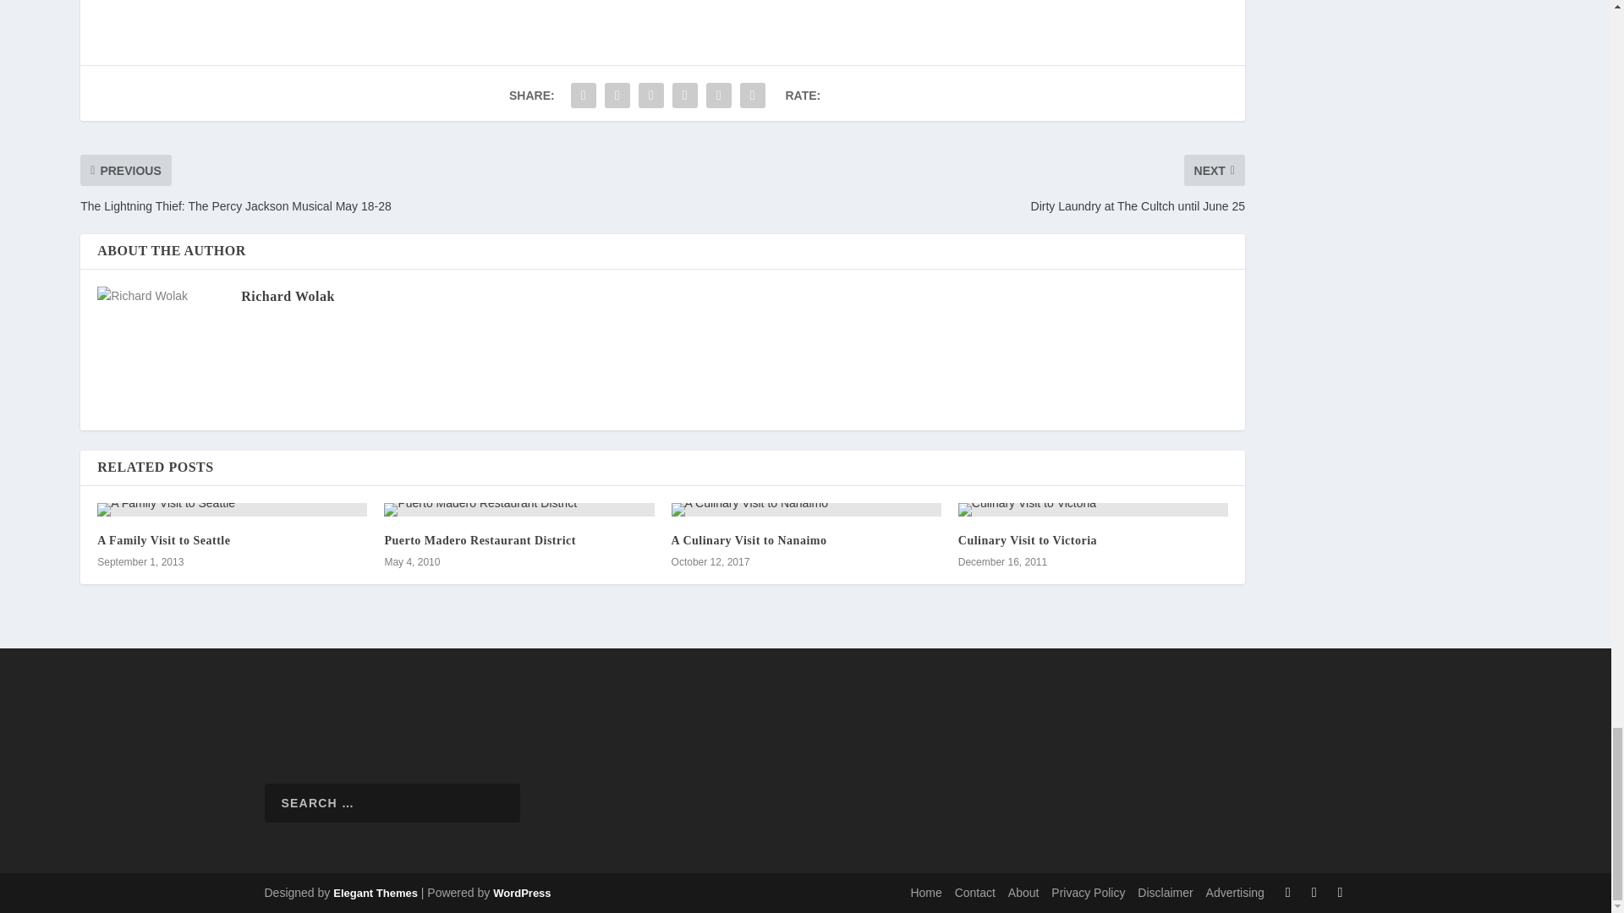 The image size is (1624, 913). Describe the element at coordinates (1093, 510) in the screenshot. I see `Culinary Visit to Victoria` at that location.